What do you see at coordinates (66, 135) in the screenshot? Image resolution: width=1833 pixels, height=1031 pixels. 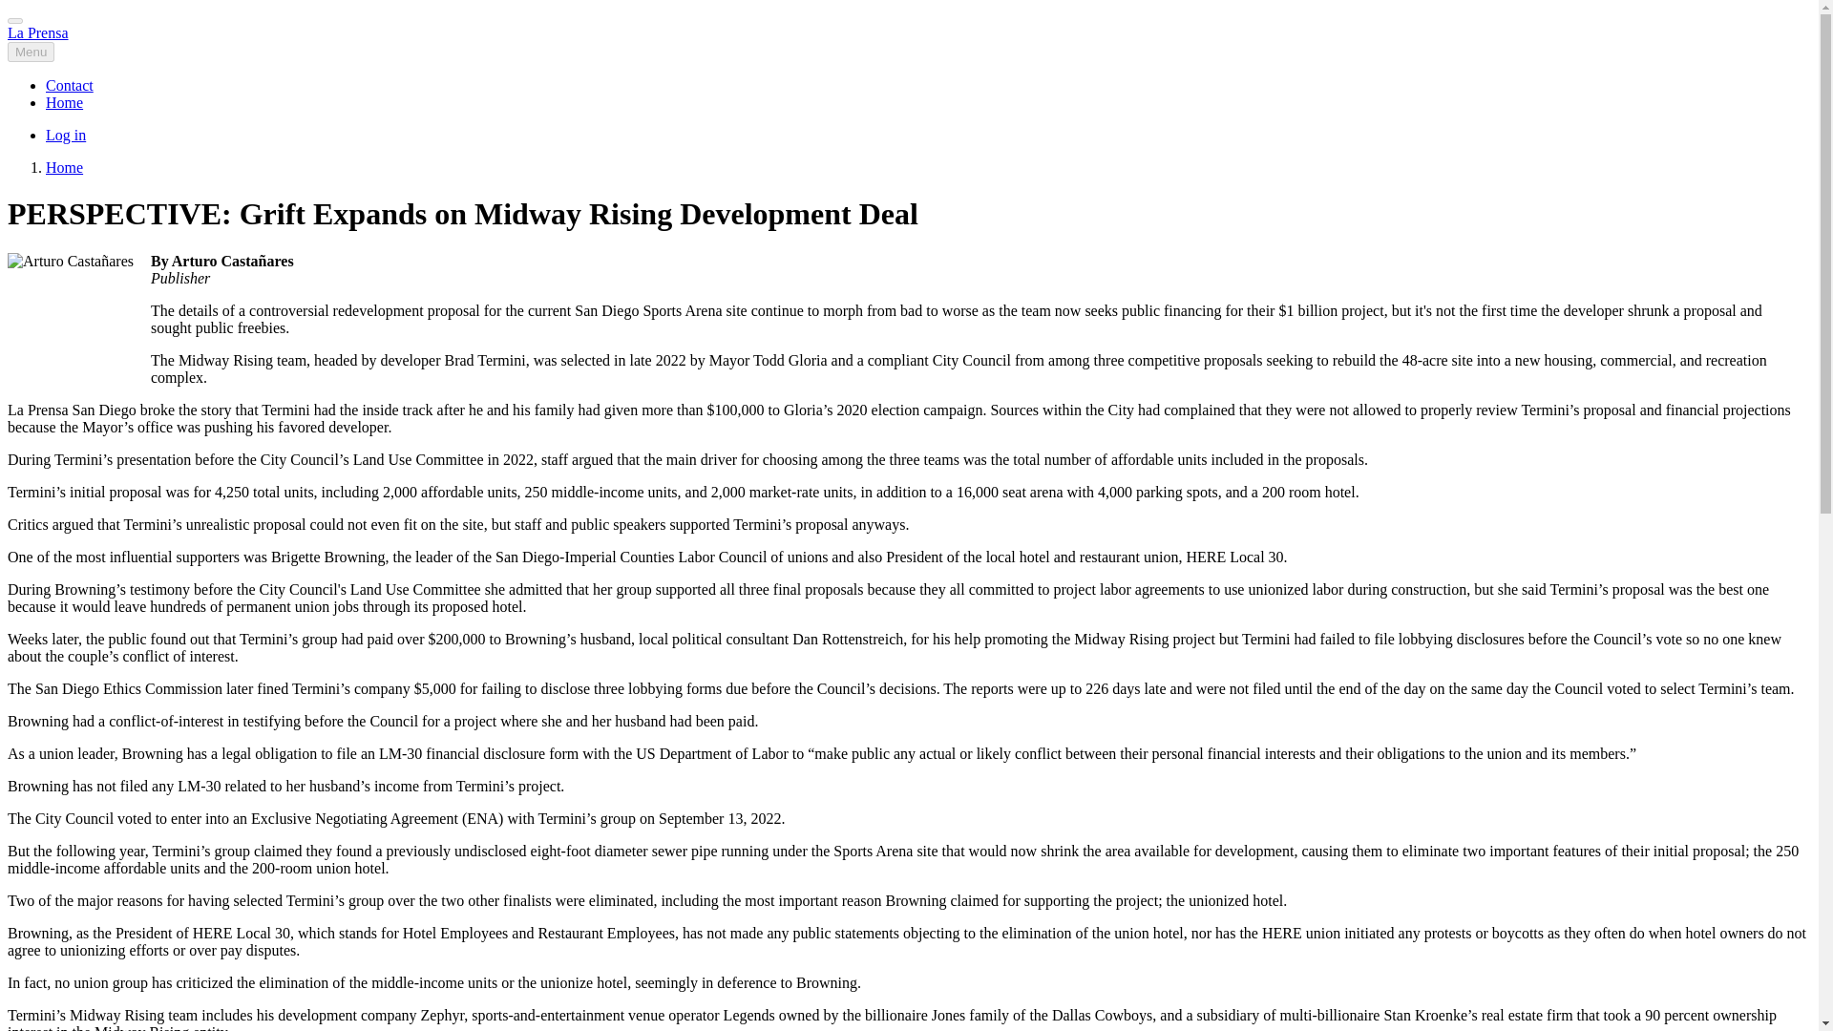 I see `Log in` at bounding box center [66, 135].